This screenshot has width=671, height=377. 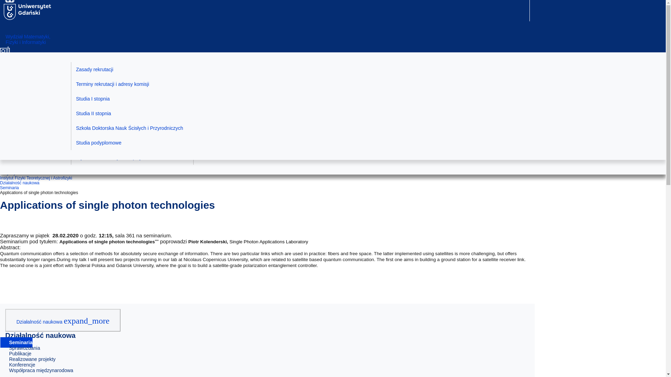 I want to click on Legitymacja studencka, so click(x=132, y=142).